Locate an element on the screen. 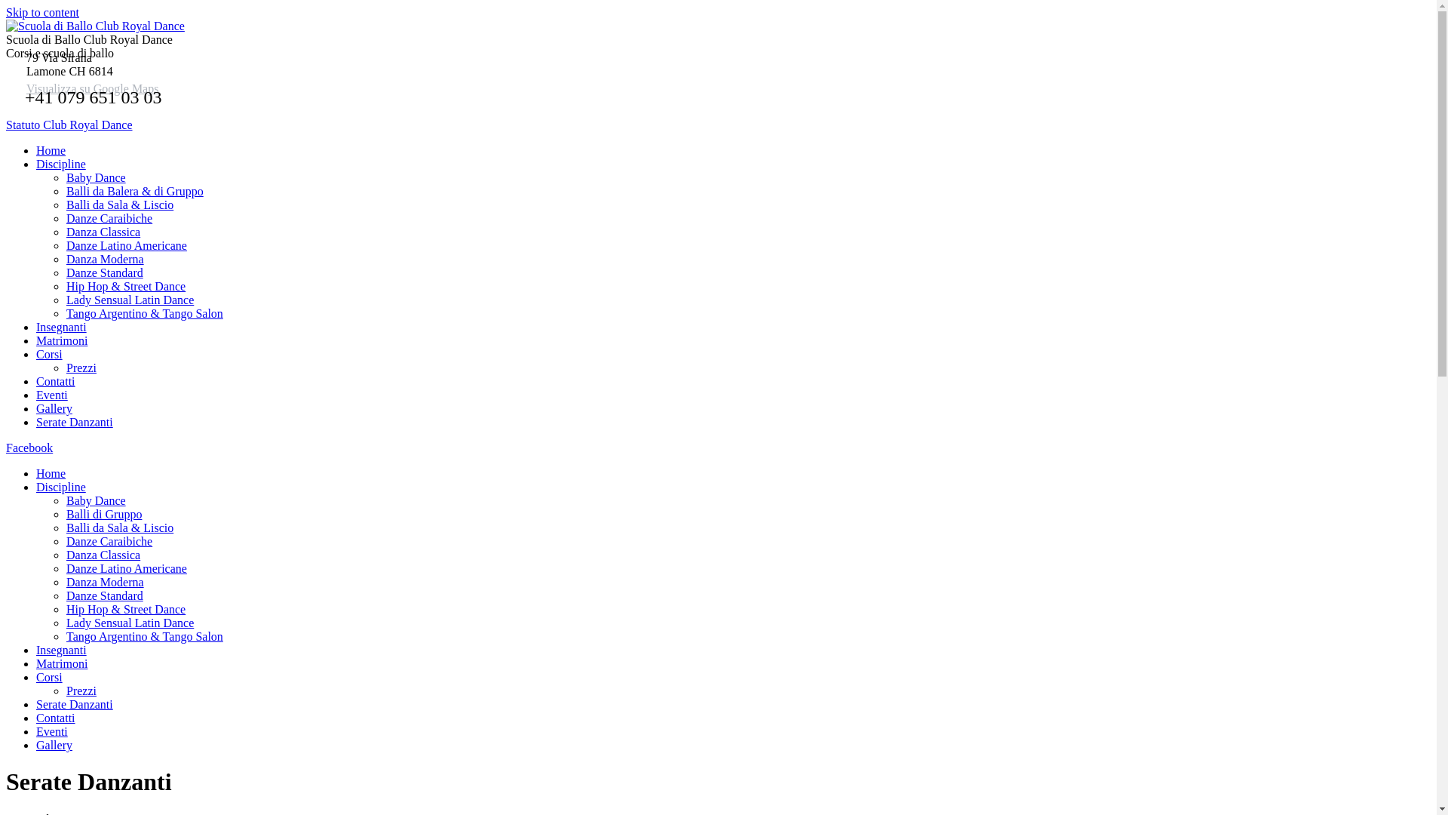 The image size is (1448, 815). Insegnanti is located at coordinates (62, 328).